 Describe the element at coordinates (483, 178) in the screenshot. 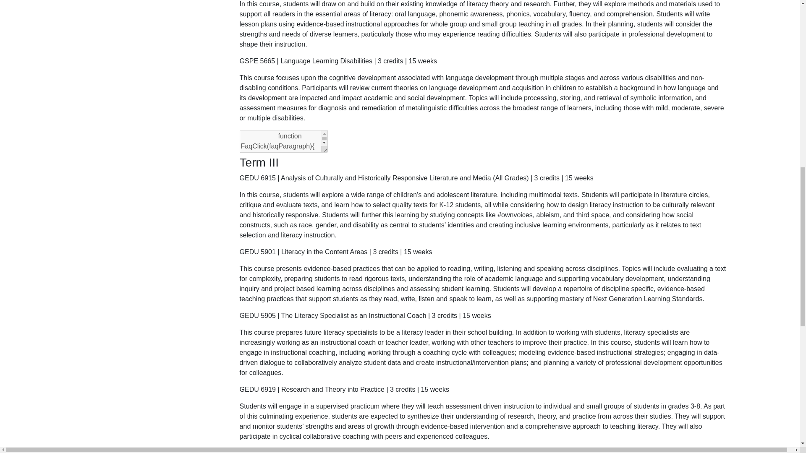

I see `Click to expand` at that location.